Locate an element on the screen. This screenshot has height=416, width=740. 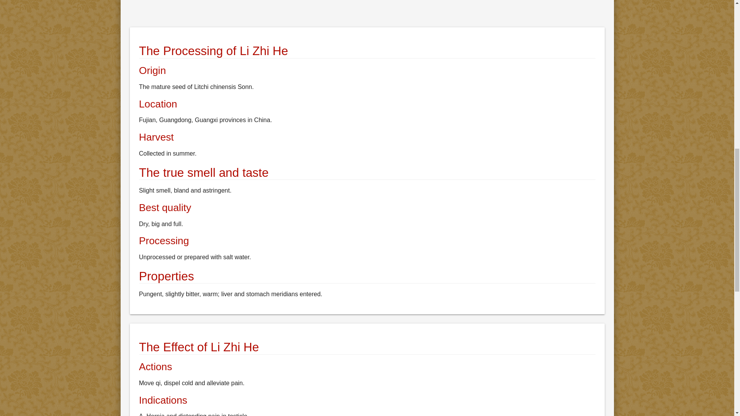
Advertisement is located at coordinates (361, 12).